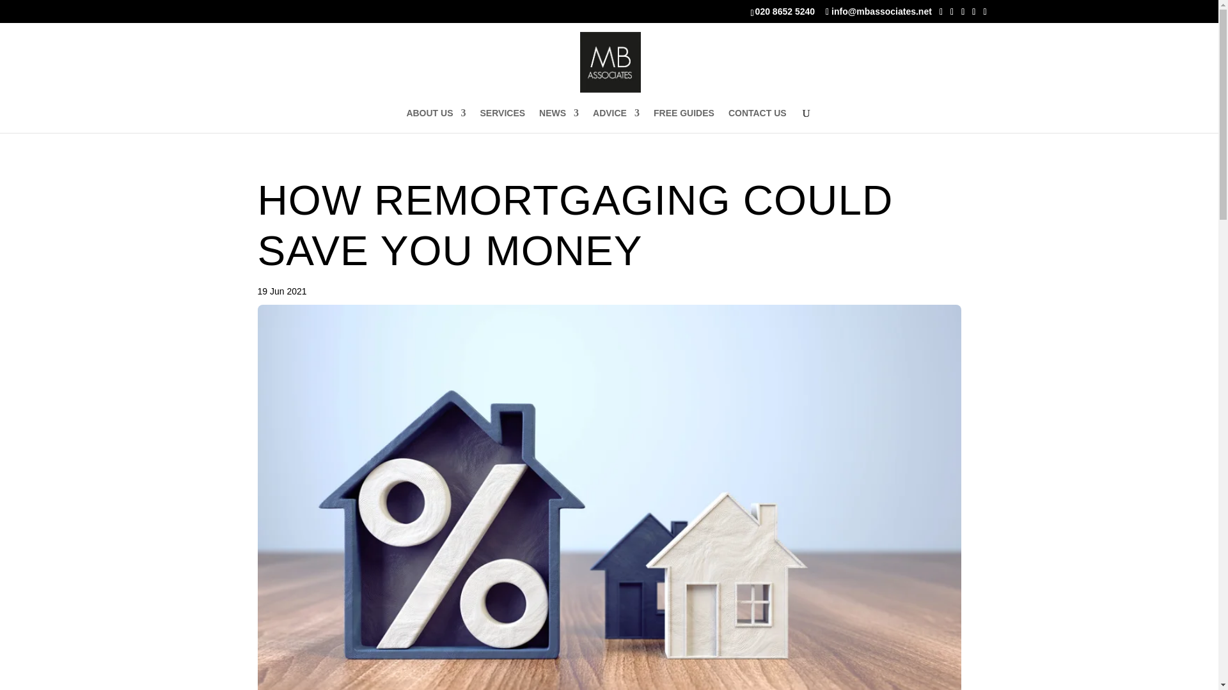  Describe the element at coordinates (757, 120) in the screenshot. I see `CONTACT US` at that location.